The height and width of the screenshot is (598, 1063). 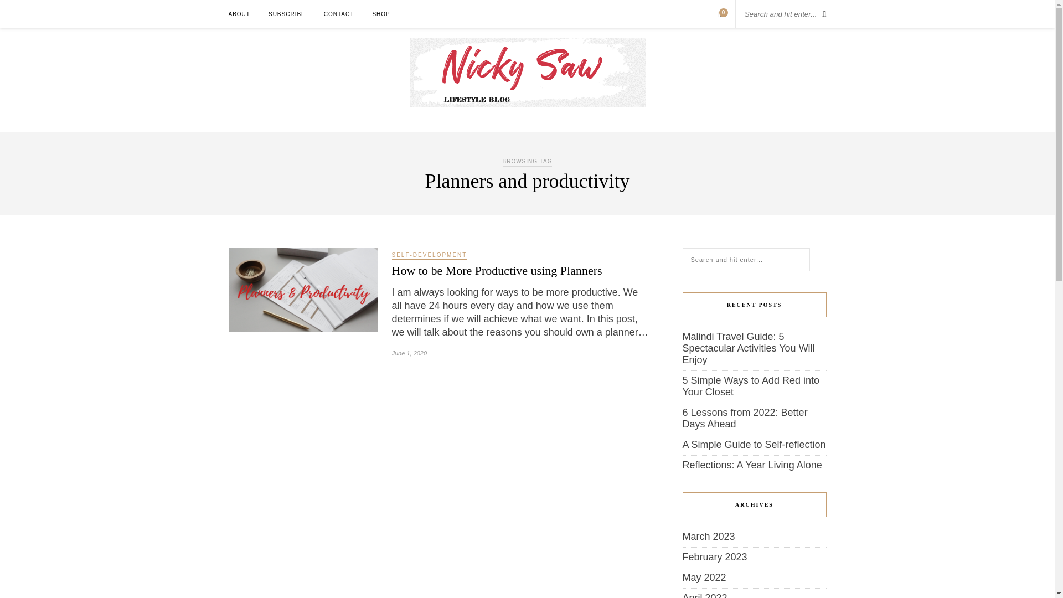 What do you see at coordinates (714, 557) in the screenshot?
I see `February 2023` at bounding box center [714, 557].